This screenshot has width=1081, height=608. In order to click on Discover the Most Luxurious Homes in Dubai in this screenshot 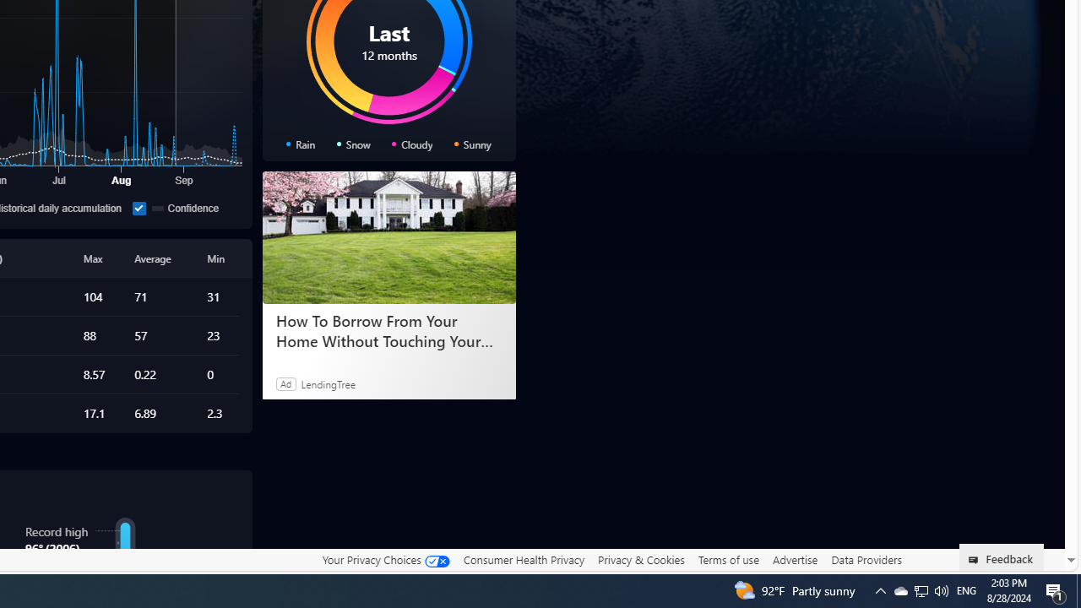, I will do `click(388, 331)`.